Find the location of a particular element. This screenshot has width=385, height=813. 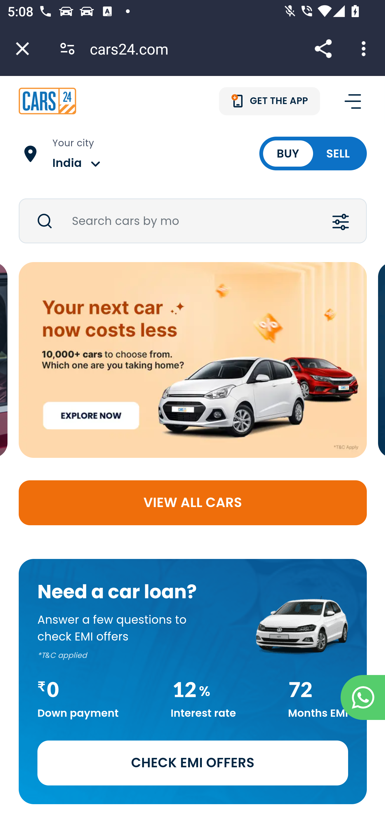

Customize and control Google Chrome is located at coordinates (365, 49).